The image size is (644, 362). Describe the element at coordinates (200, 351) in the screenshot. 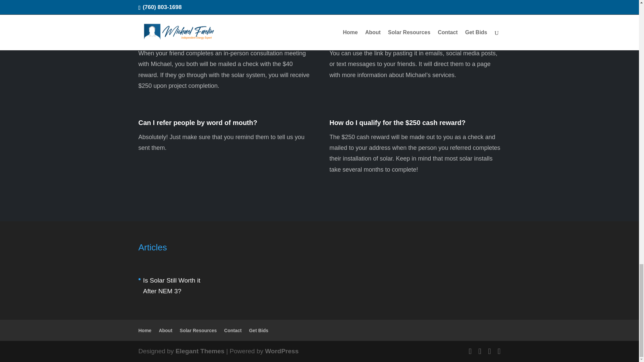

I see `Premium WordPress Themes` at that location.